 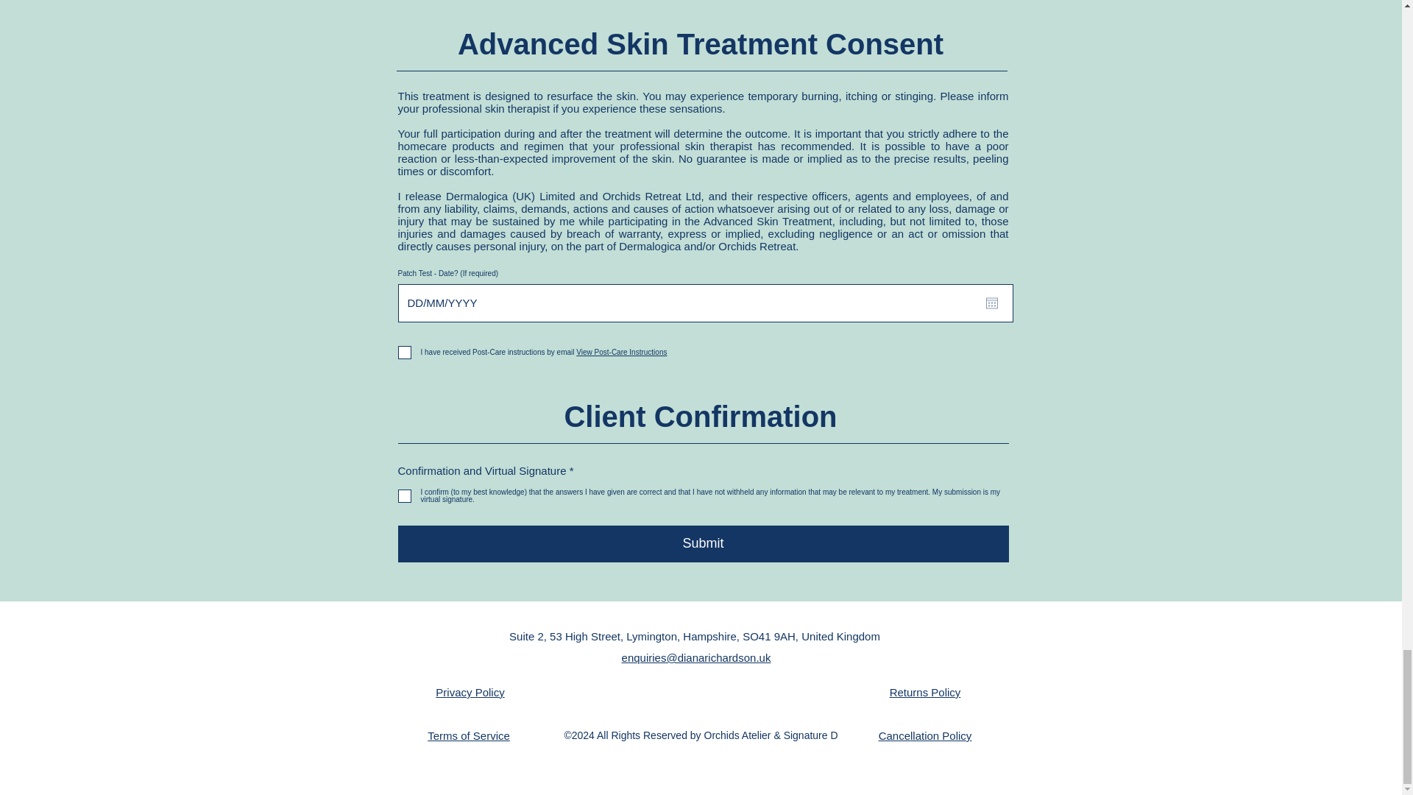 I want to click on Submit, so click(x=702, y=543).